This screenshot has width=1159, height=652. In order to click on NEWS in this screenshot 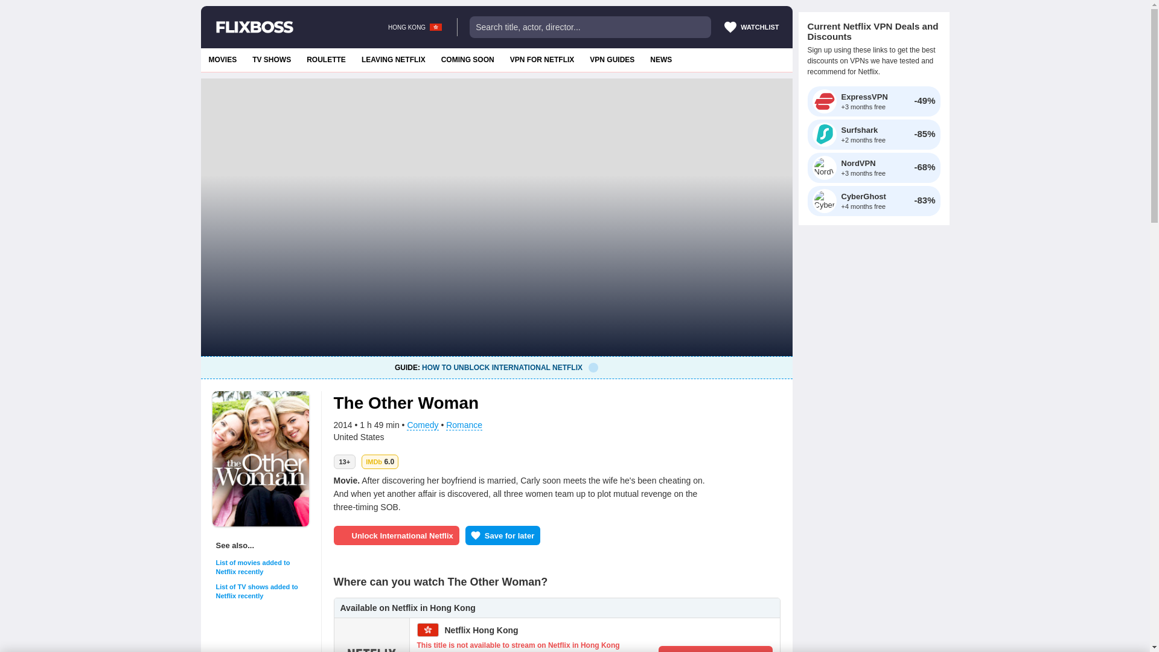, I will do `click(272, 59)`.